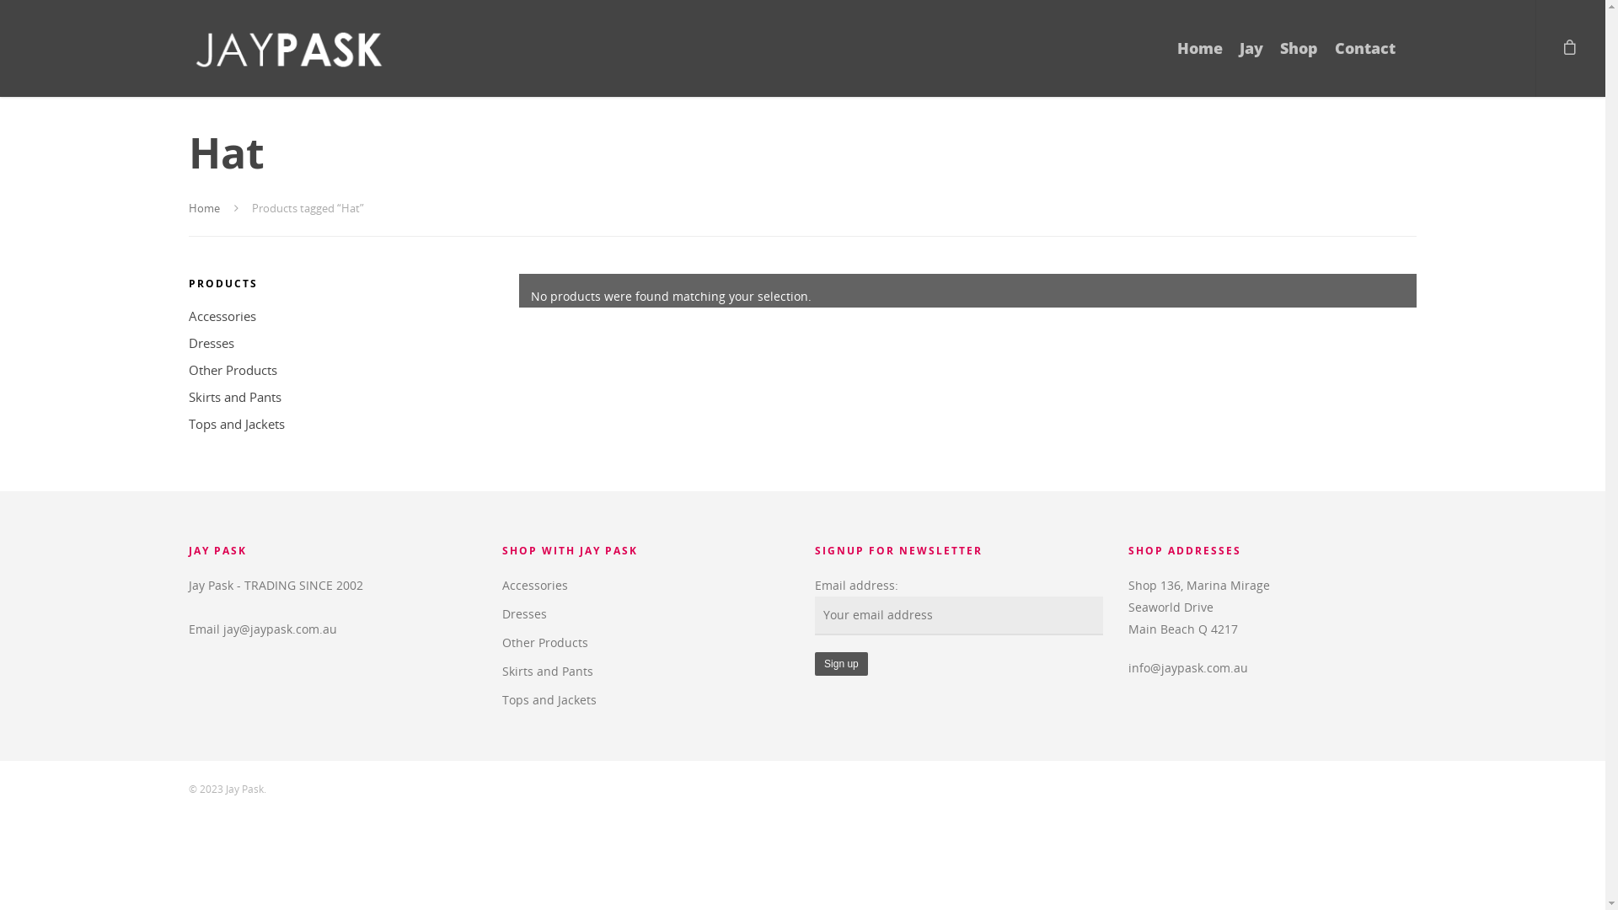 The image size is (1618, 910). Describe the element at coordinates (1365, 61) in the screenshot. I see `Contact` at that location.